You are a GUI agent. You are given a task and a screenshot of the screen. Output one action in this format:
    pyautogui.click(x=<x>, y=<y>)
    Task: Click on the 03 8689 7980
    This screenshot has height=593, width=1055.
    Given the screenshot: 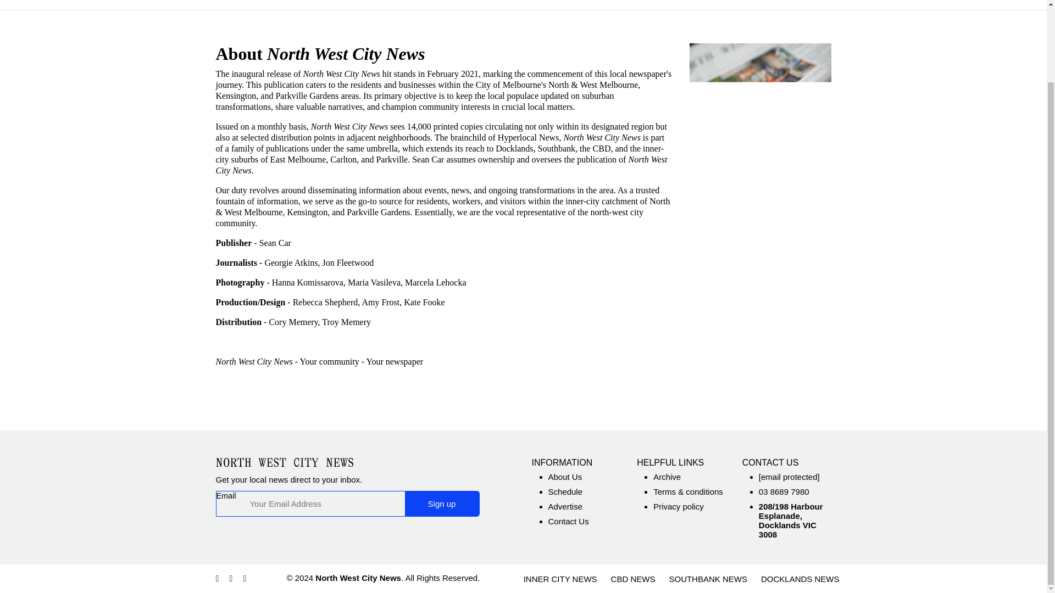 What is the action you would take?
    pyautogui.click(x=784, y=491)
    